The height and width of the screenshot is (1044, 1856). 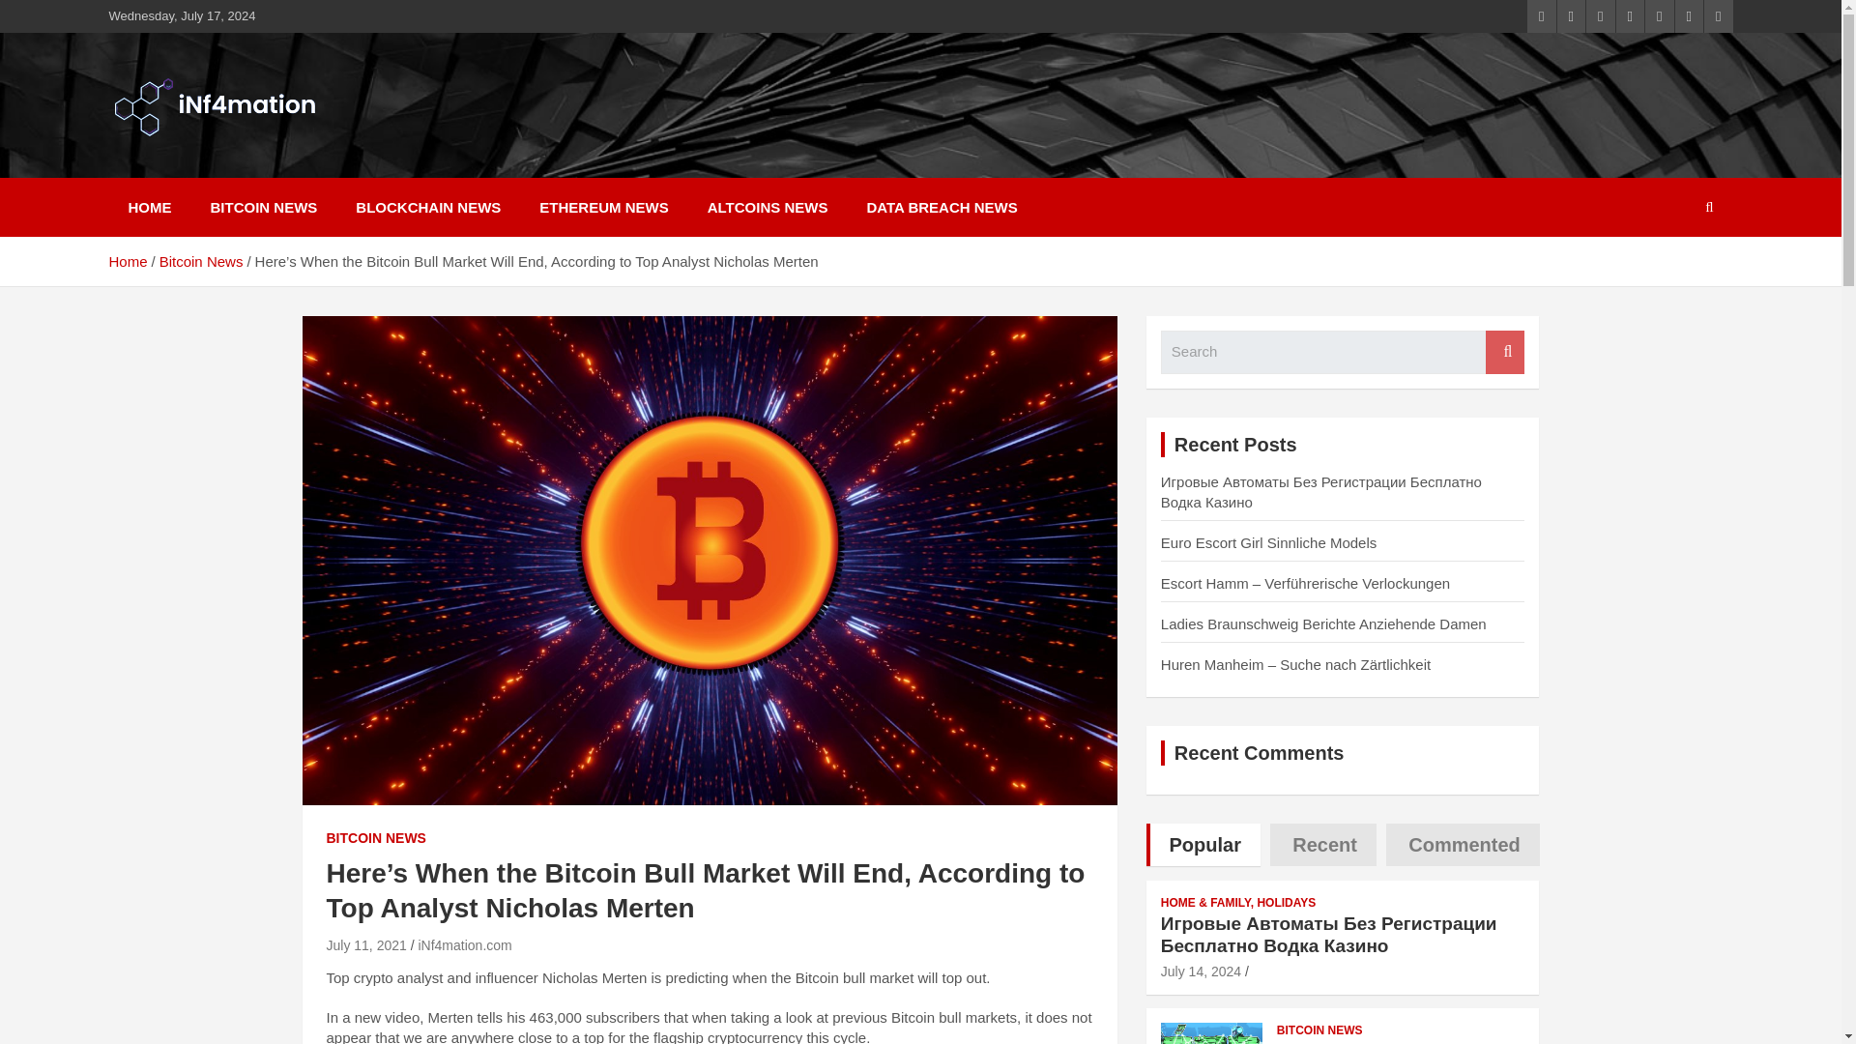 What do you see at coordinates (376, 839) in the screenshot?
I see `BITCOIN NEWS` at bounding box center [376, 839].